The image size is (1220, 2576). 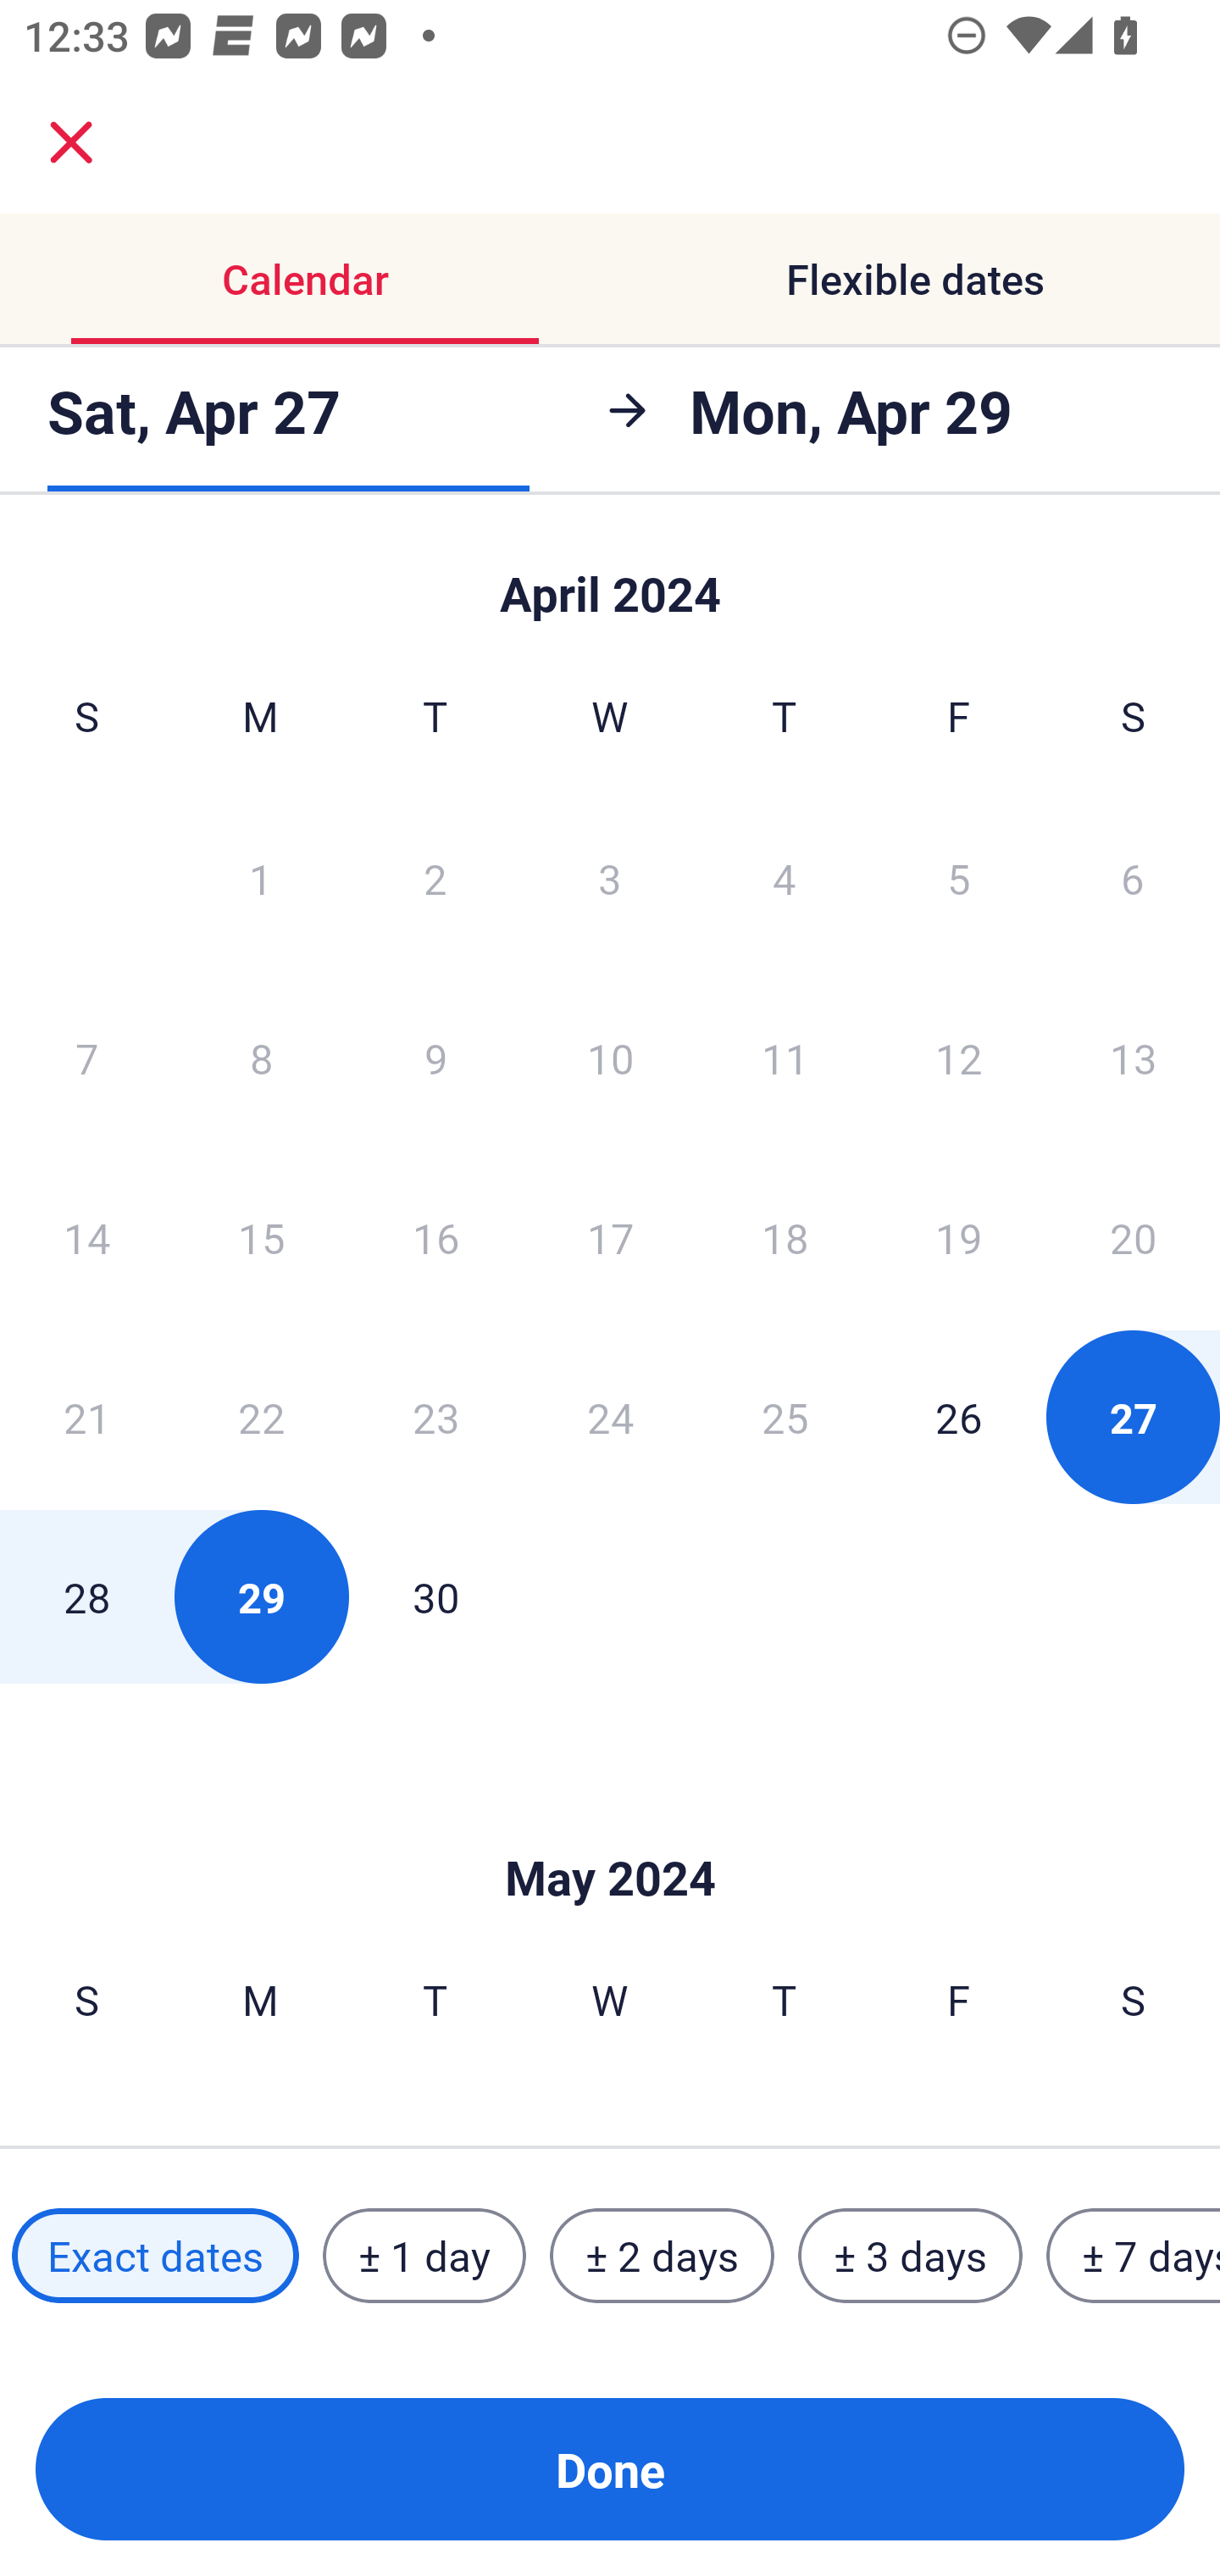 I want to click on 23 Tuesday, April 23, 2024, so click(x=435, y=1417).